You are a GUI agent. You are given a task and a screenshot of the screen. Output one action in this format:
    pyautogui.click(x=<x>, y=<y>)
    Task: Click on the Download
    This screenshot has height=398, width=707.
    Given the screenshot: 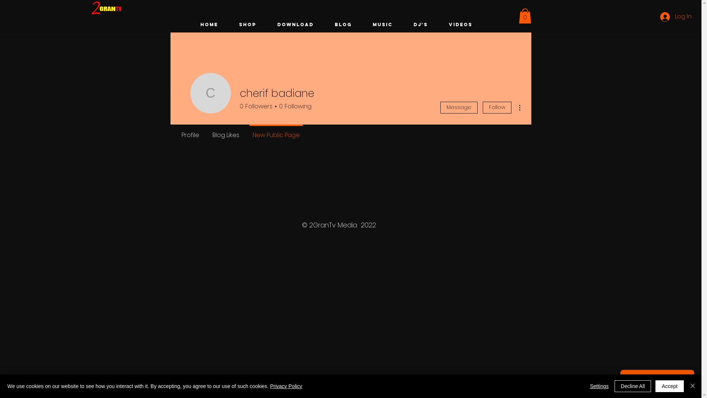 What is the action you would take?
    pyautogui.click(x=295, y=24)
    